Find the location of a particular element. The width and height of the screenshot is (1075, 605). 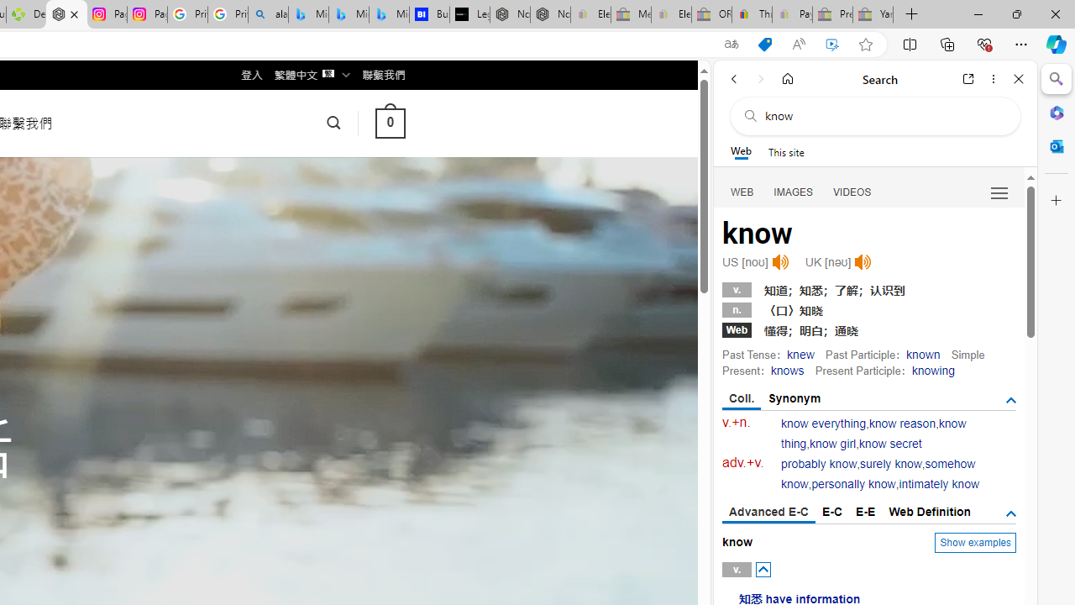

E-E is located at coordinates (865, 511).